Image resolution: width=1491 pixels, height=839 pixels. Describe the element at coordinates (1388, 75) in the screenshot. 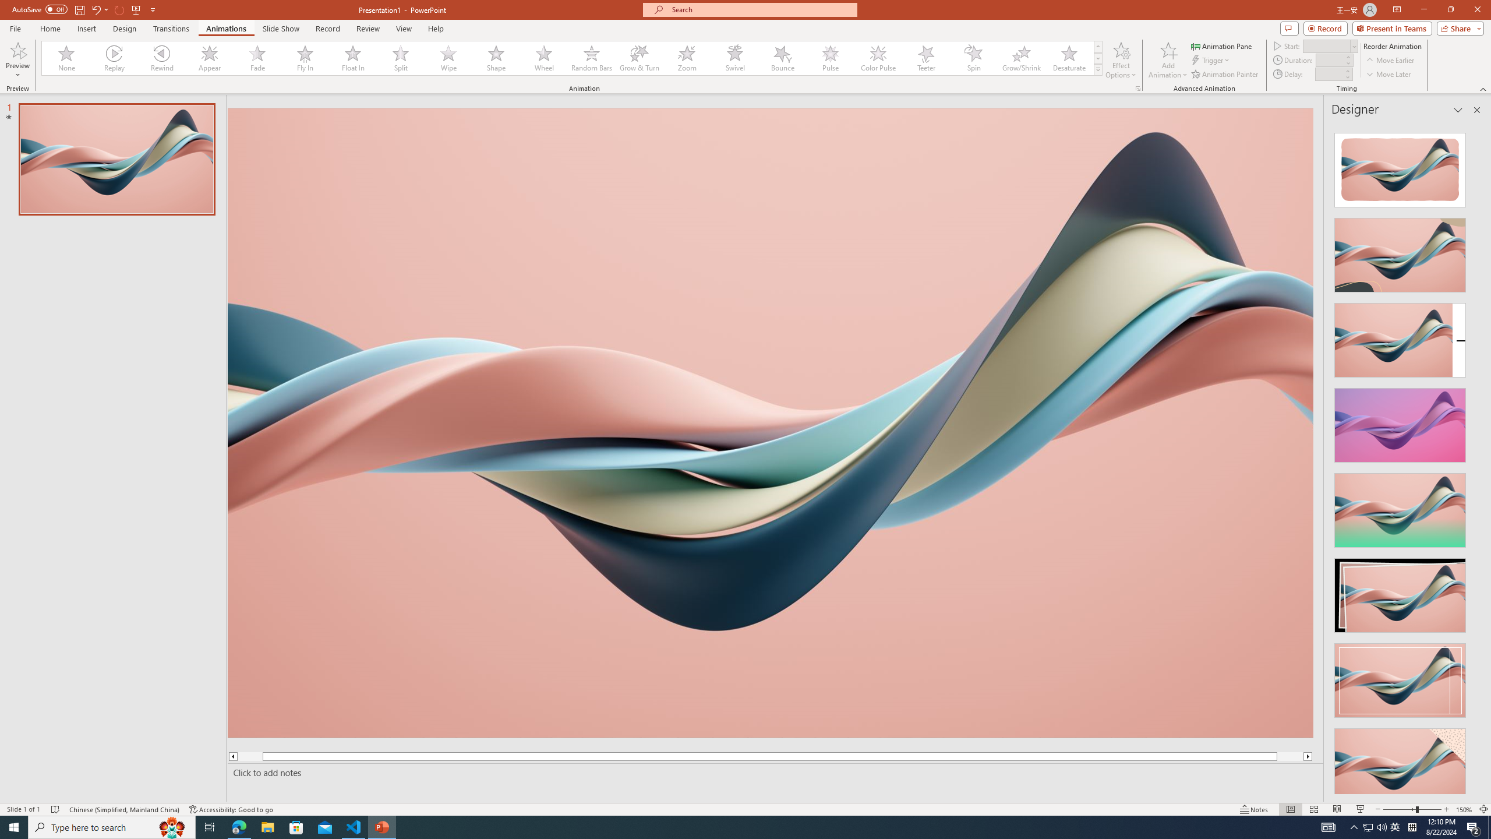

I see `Move Later` at that location.